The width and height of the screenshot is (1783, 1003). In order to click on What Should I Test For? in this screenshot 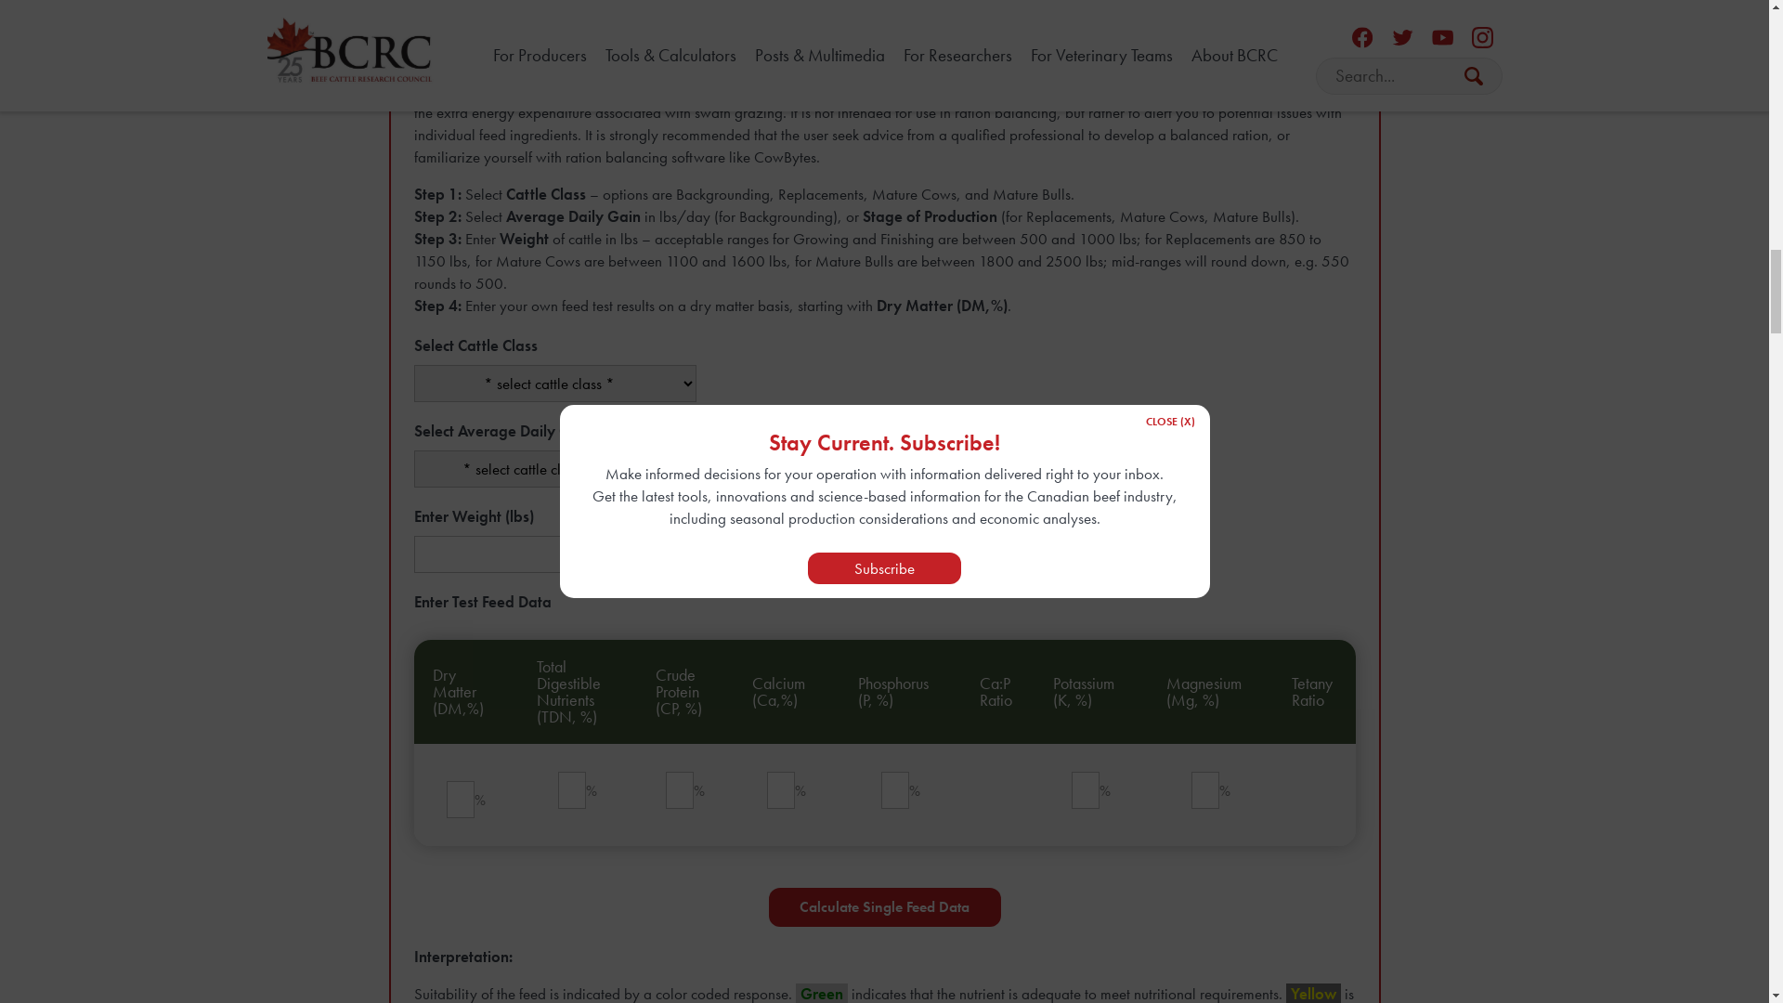, I will do `click(521, 799)`.